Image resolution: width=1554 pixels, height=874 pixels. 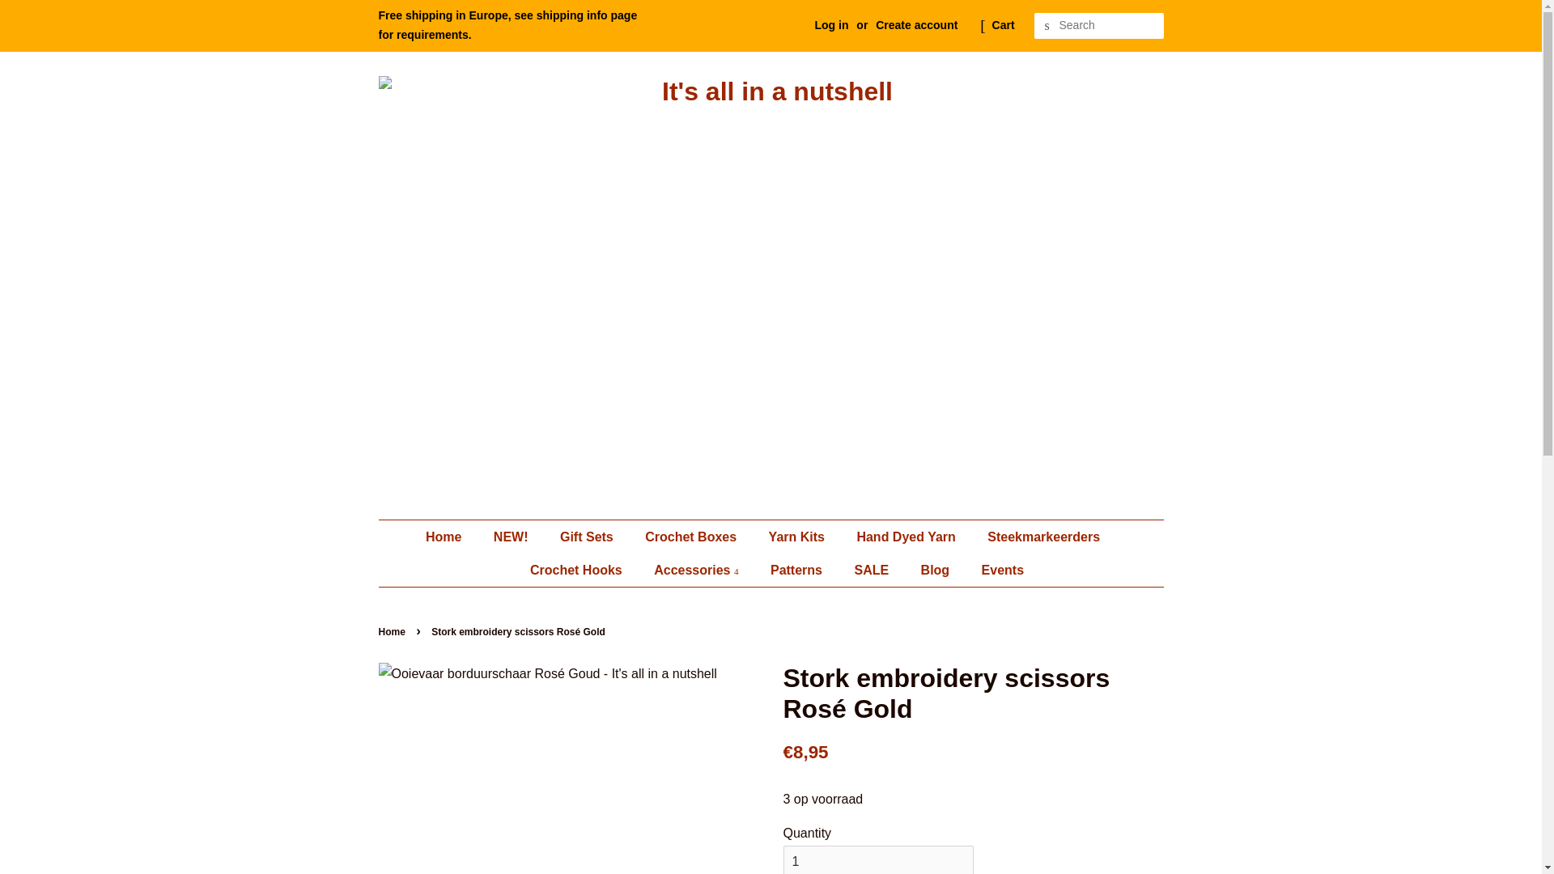 What do you see at coordinates (578, 570) in the screenshot?
I see `Crochet Hooks` at bounding box center [578, 570].